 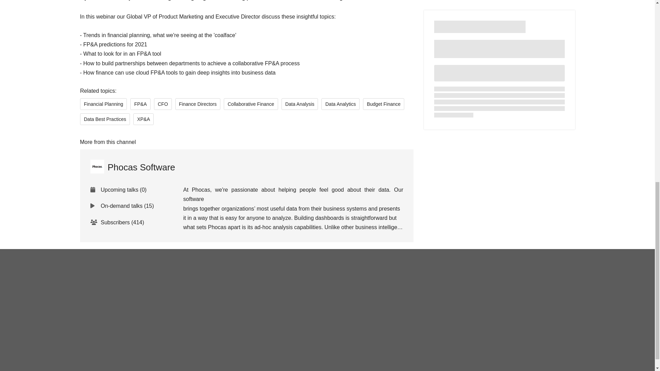 What do you see at coordinates (197, 104) in the screenshot?
I see `Finance Directors` at bounding box center [197, 104].